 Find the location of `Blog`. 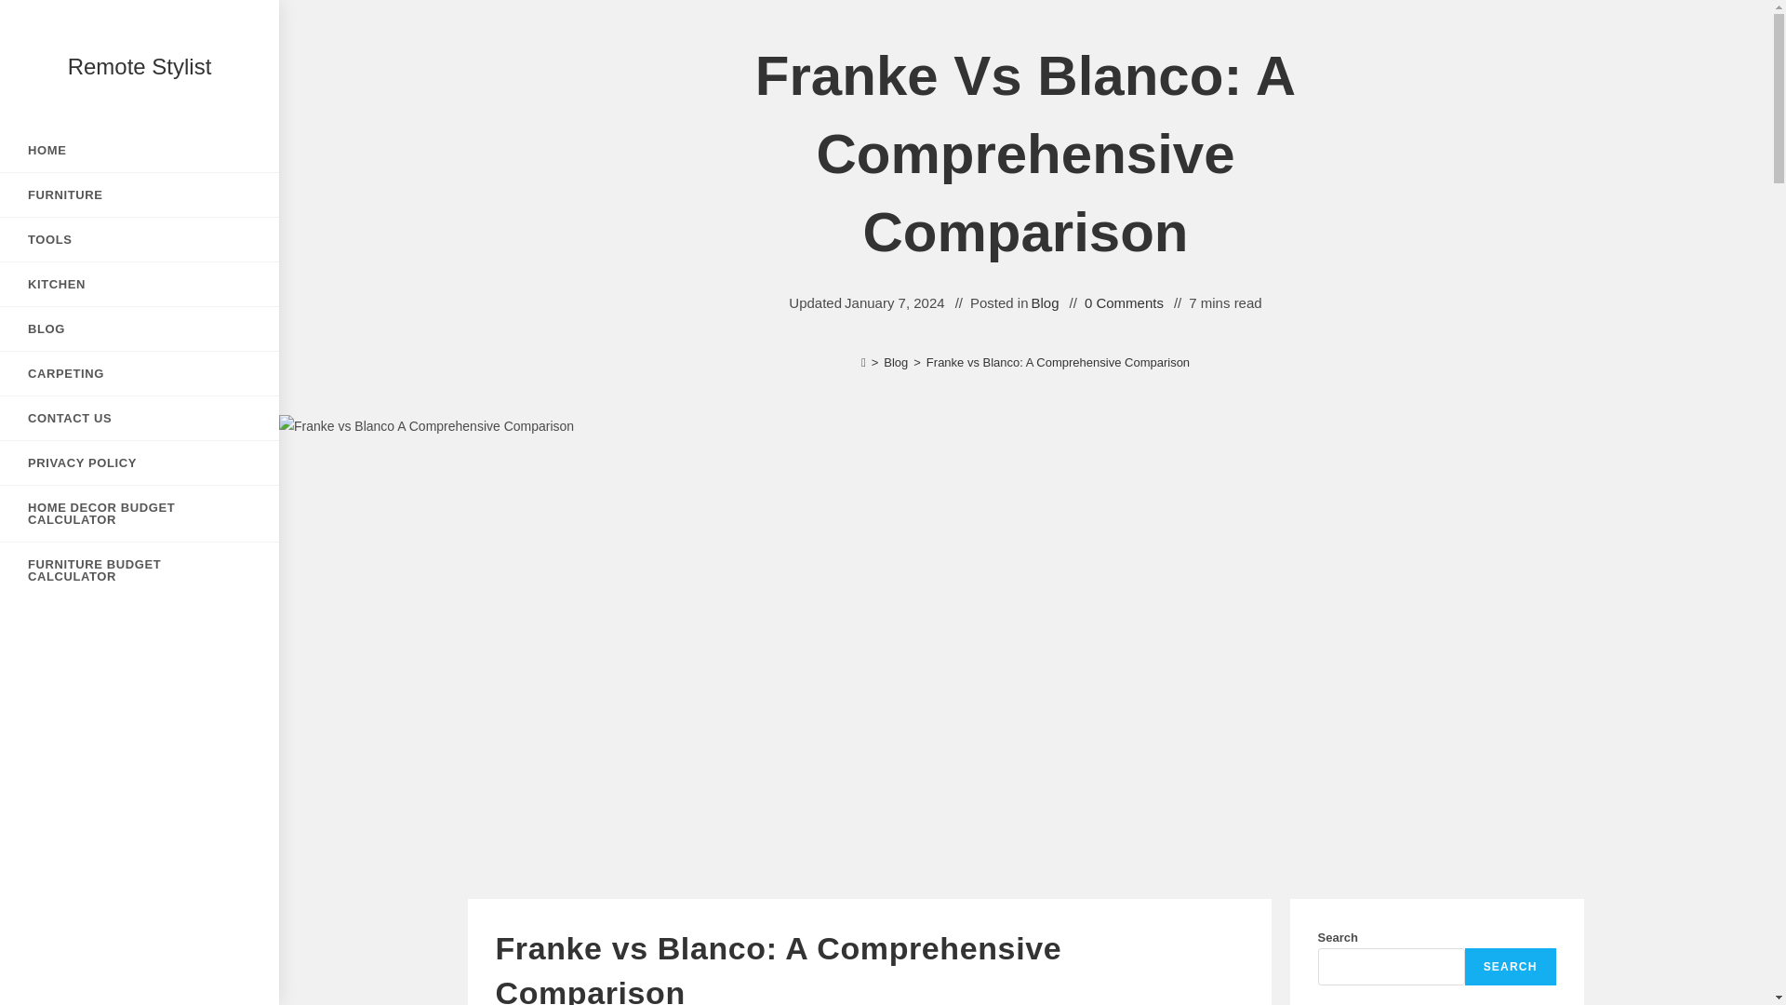

Blog is located at coordinates (895, 363).